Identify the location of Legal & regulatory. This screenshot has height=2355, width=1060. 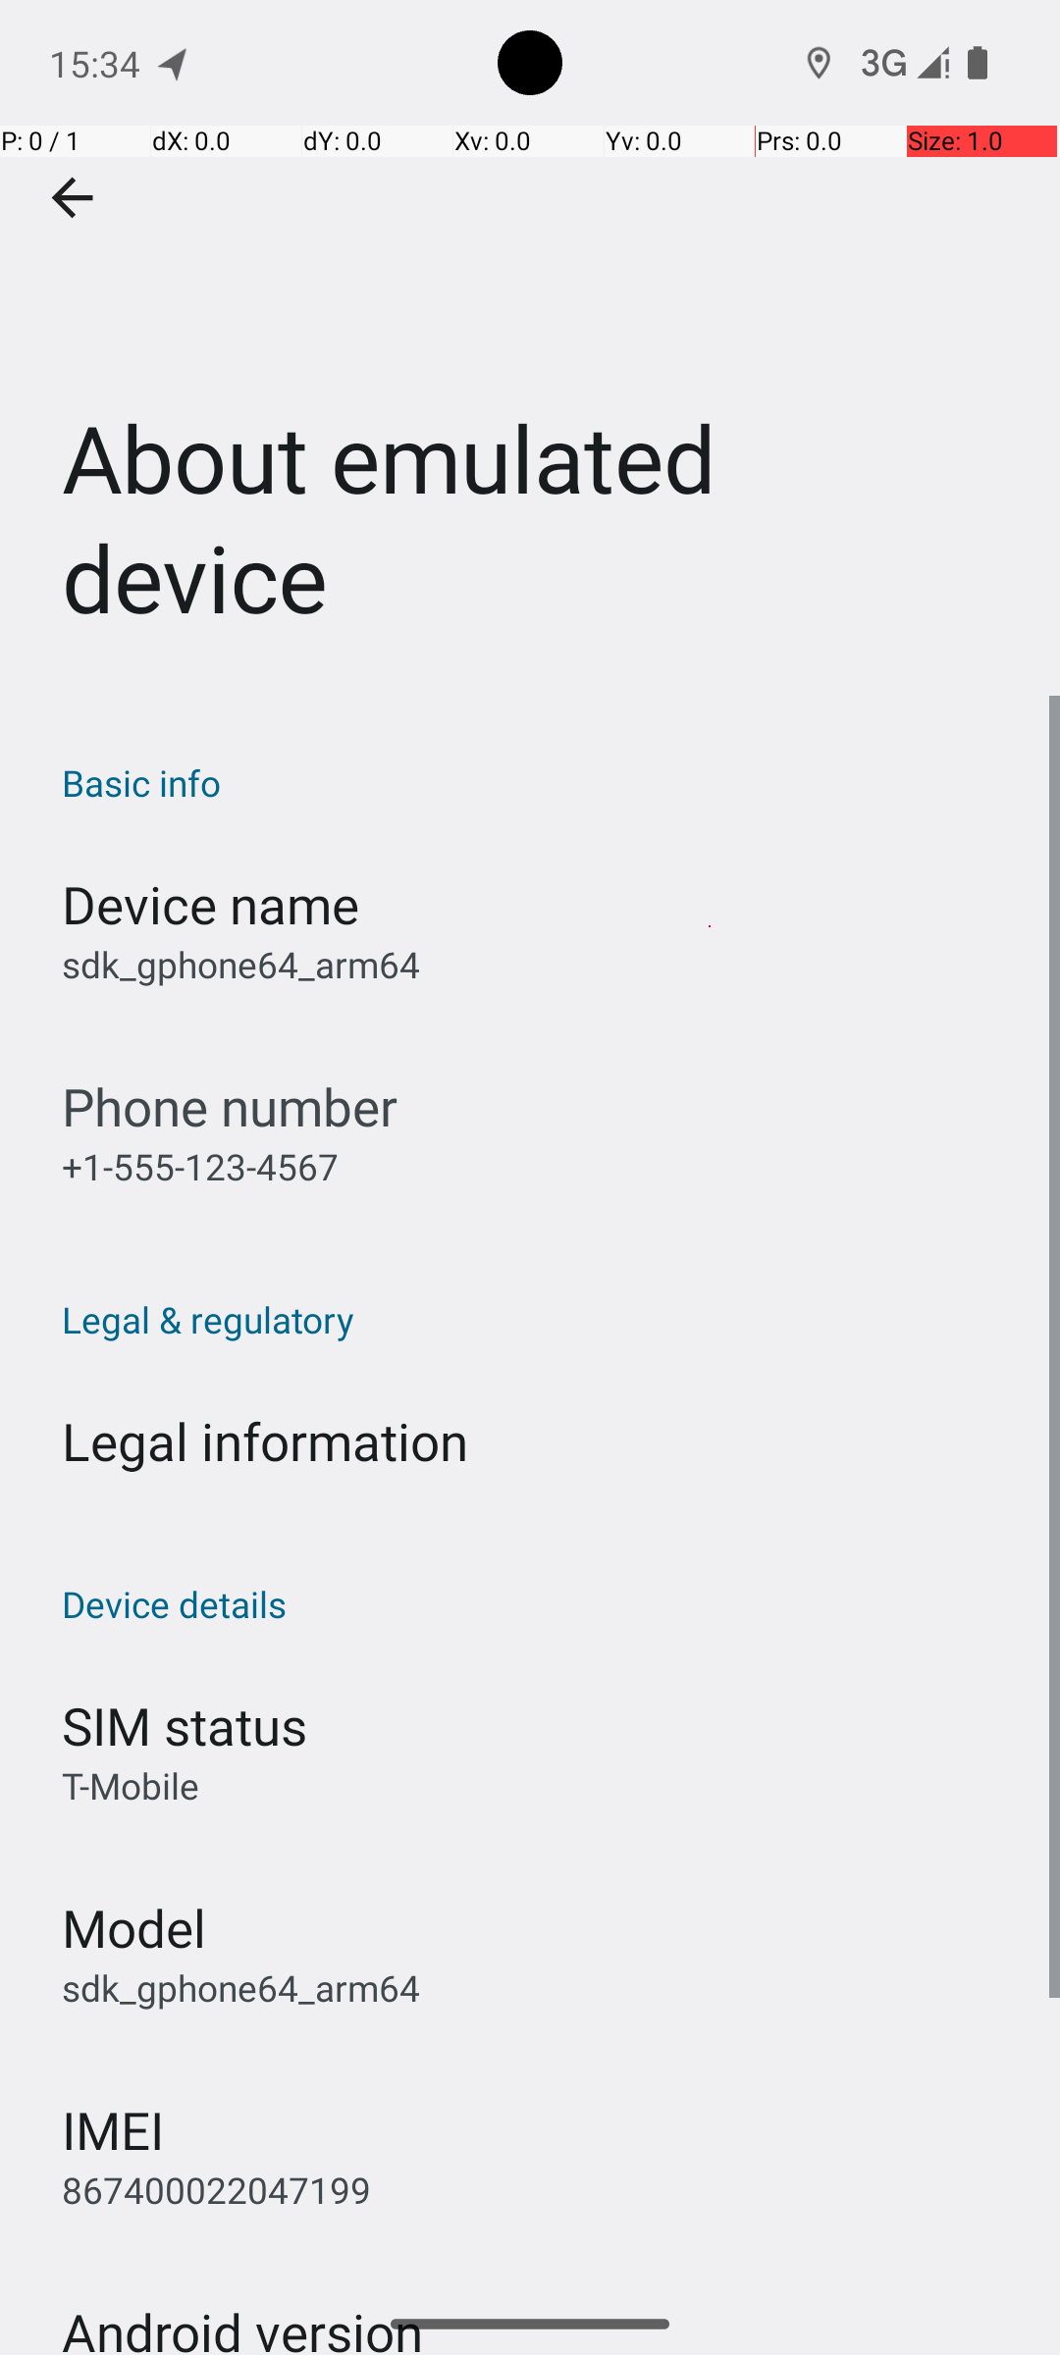
(540, 1319).